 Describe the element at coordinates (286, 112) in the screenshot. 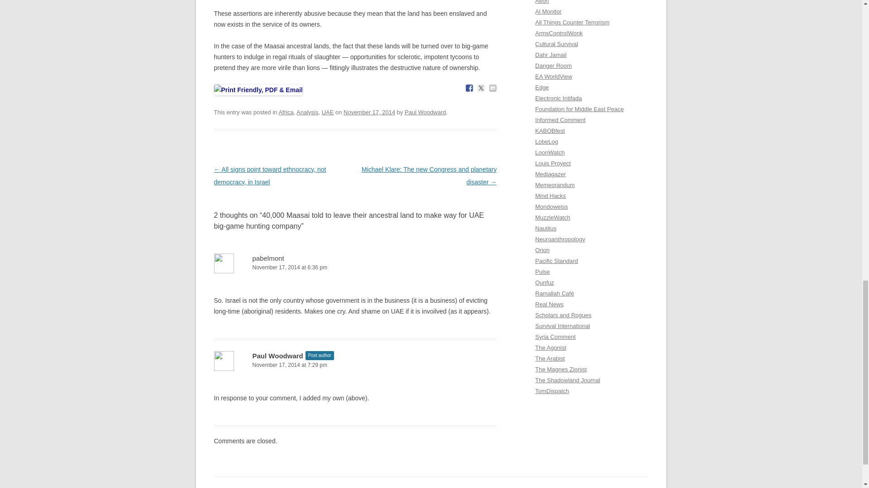

I see `Africa` at that location.